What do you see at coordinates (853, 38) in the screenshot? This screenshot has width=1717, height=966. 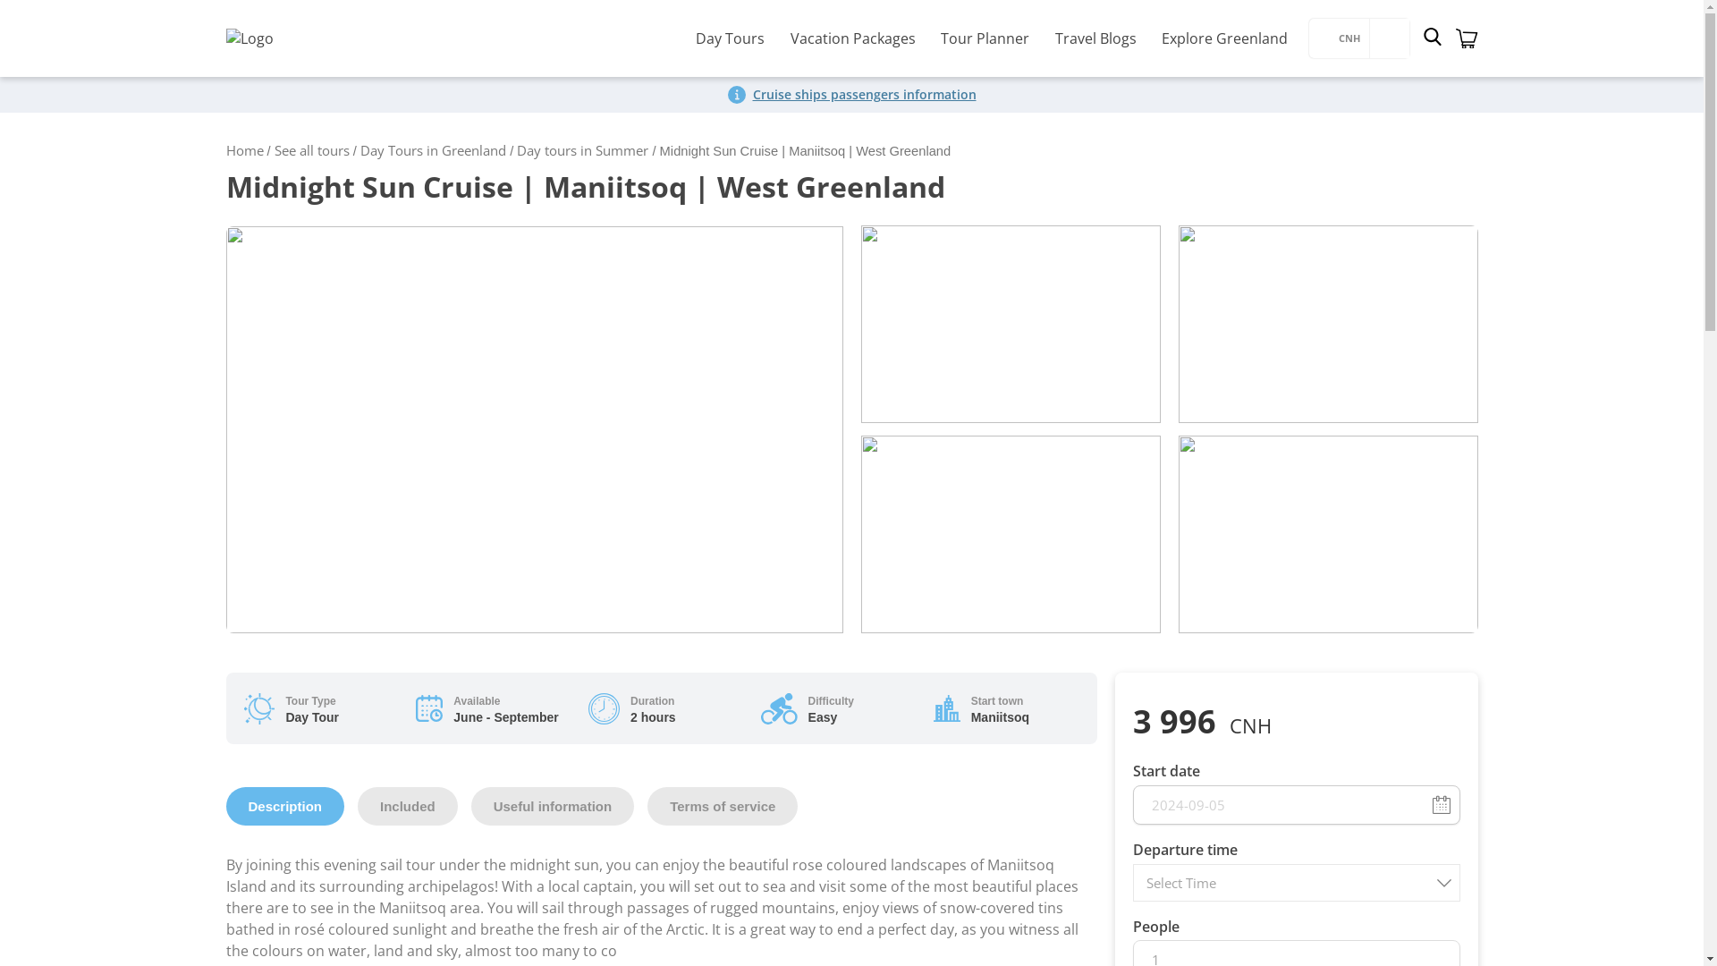 I see `Vacation Packages` at bounding box center [853, 38].